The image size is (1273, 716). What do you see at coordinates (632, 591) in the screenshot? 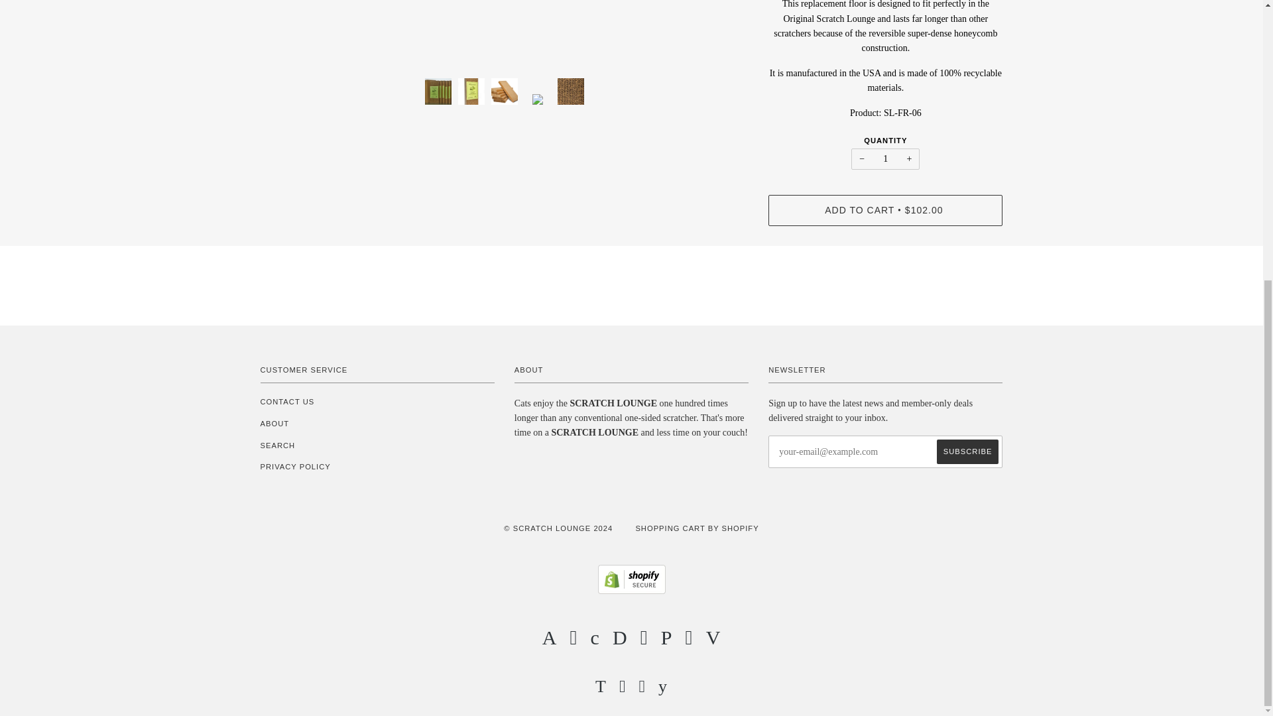
I see `This online store is secured by Shopify` at bounding box center [632, 591].